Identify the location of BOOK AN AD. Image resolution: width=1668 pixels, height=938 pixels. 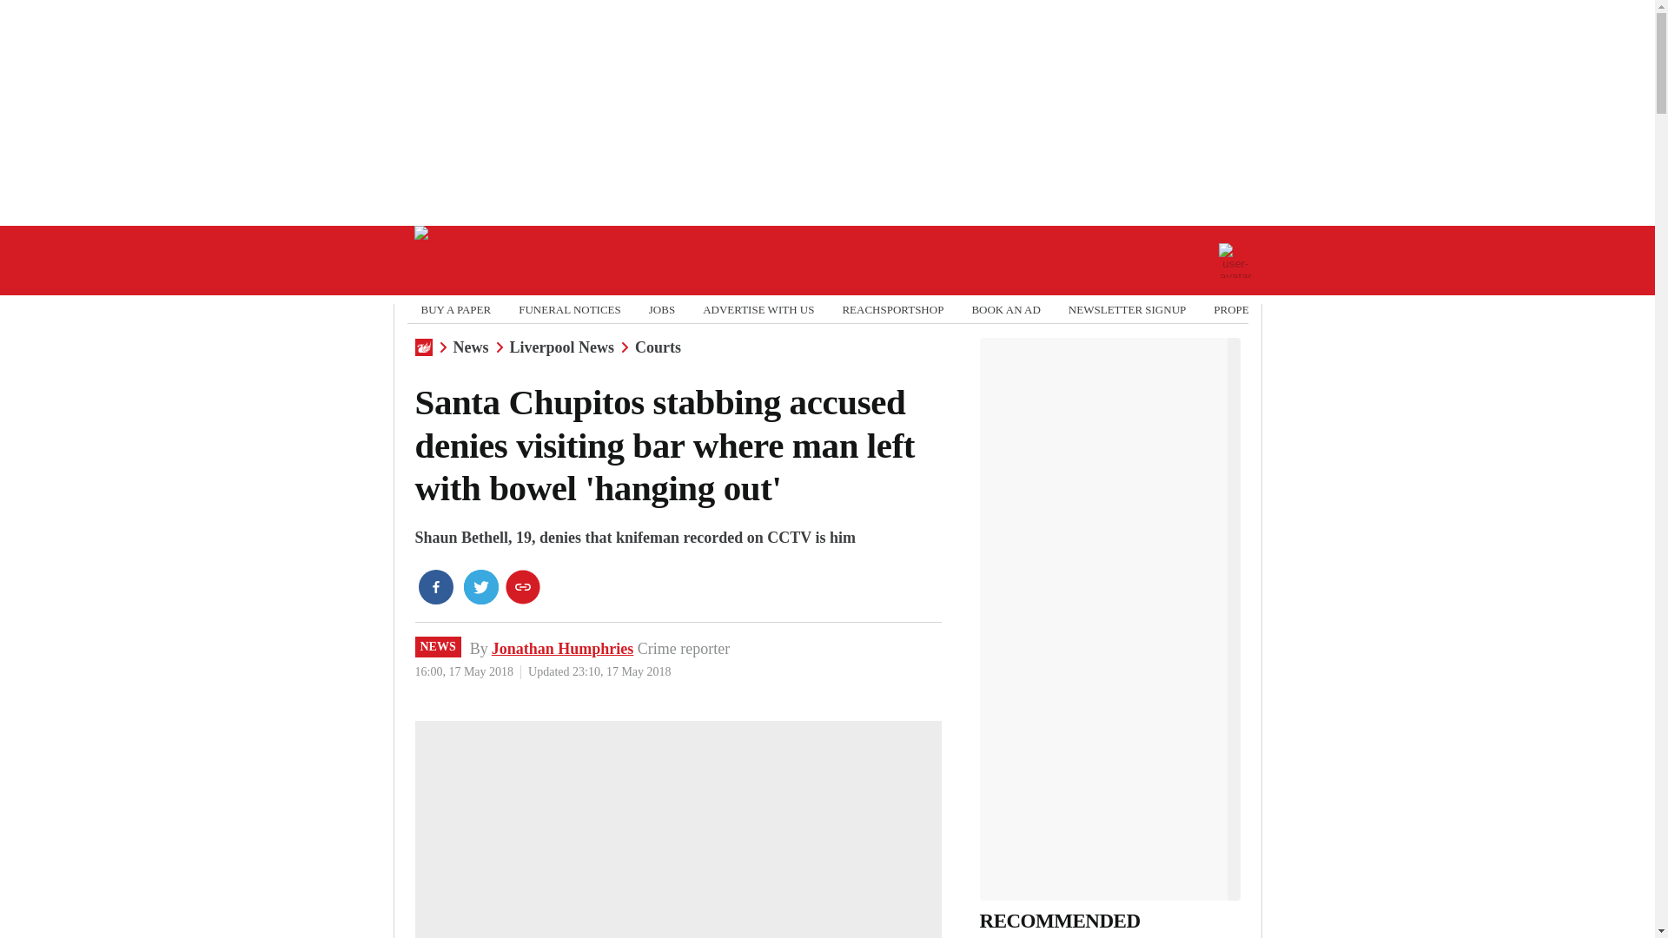
(1004, 309).